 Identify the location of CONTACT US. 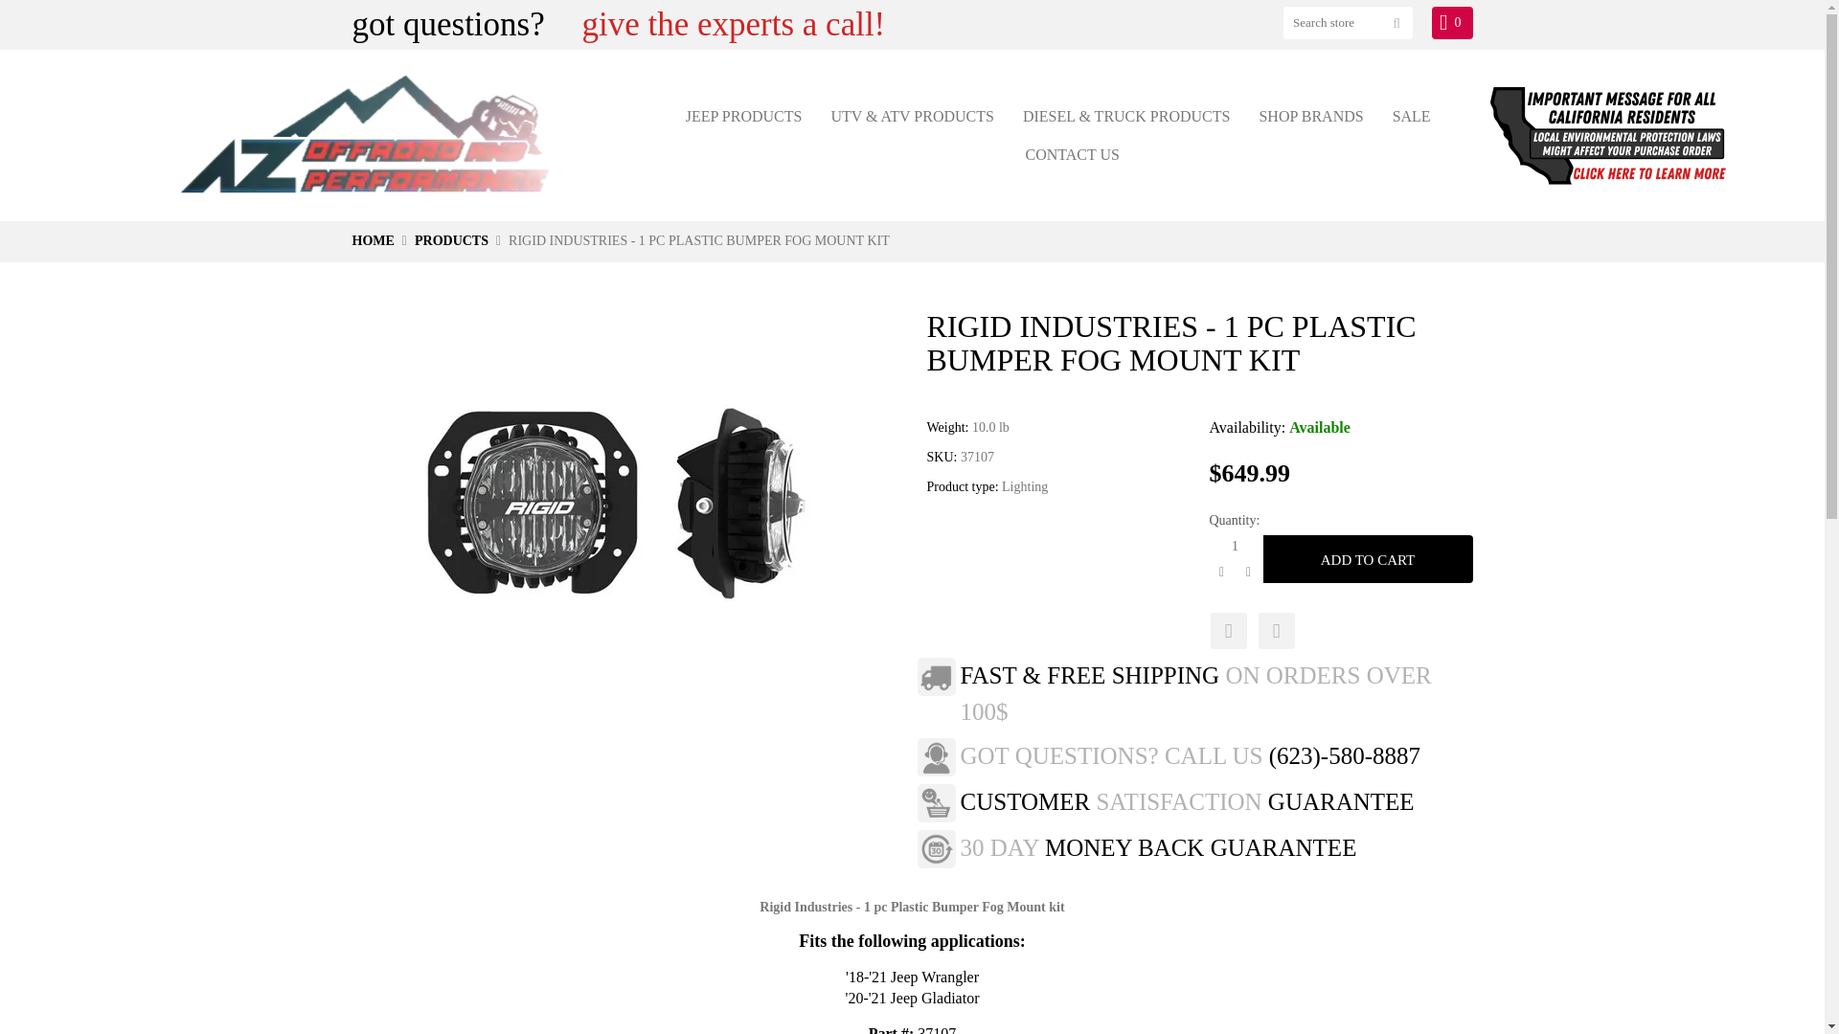
(1071, 154).